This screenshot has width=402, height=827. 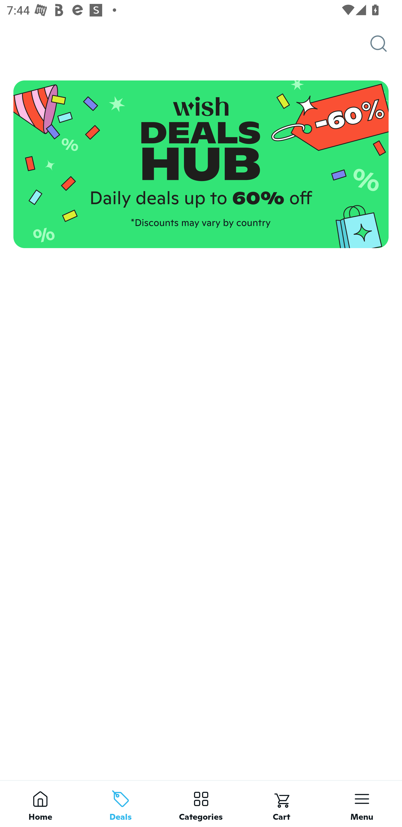 What do you see at coordinates (121, 804) in the screenshot?
I see `Deals` at bounding box center [121, 804].